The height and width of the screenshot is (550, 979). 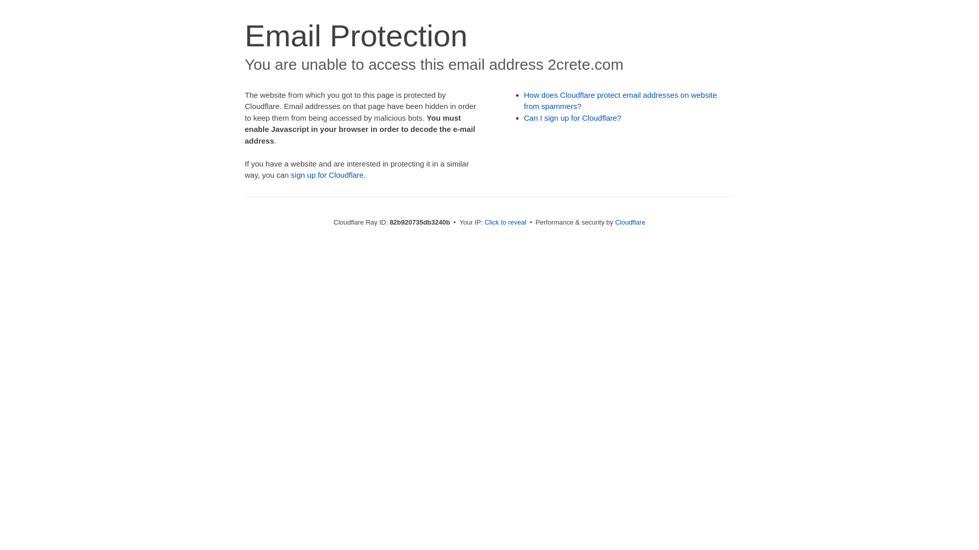 I want to click on sign up for Cloudflare, so click(x=327, y=175).